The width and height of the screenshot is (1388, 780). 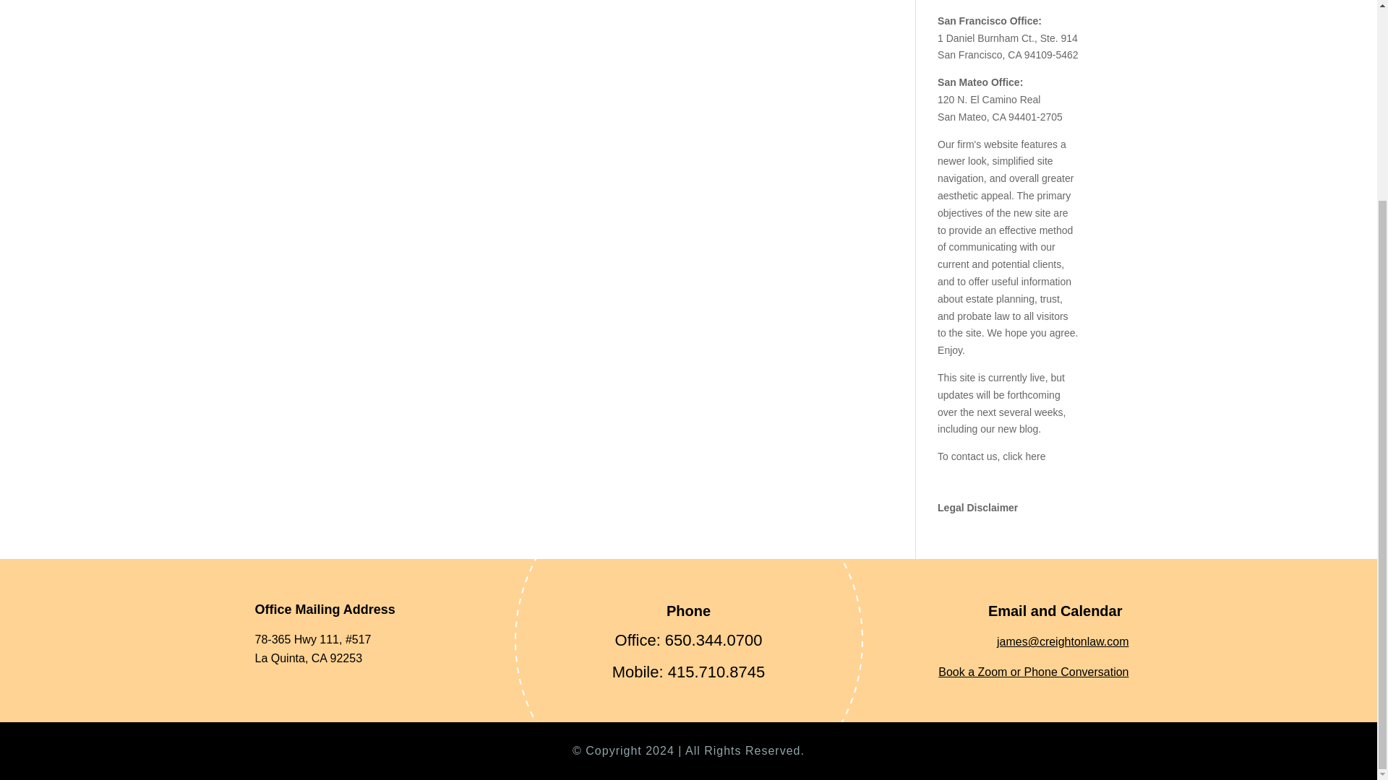 What do you see at coordinates (1032, 672) in the screenshot?
I see `Book a Zoom or Phone Conversation` at bounding box center [1032, 672].